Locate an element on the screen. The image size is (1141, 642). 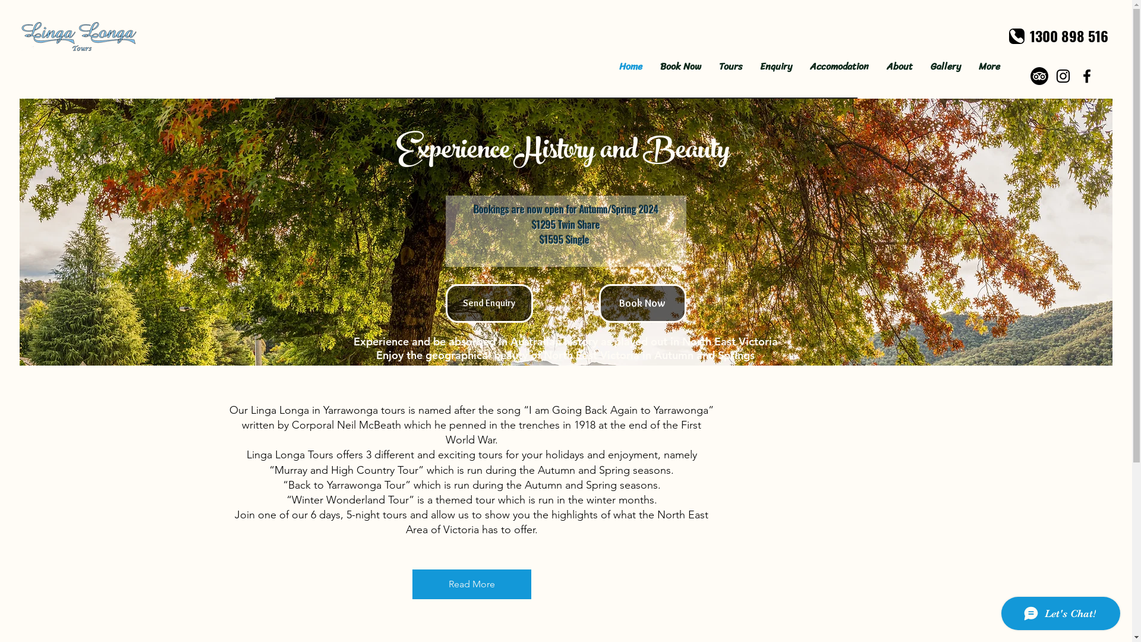
Send Enquiry is located at coordinates (490, 303).